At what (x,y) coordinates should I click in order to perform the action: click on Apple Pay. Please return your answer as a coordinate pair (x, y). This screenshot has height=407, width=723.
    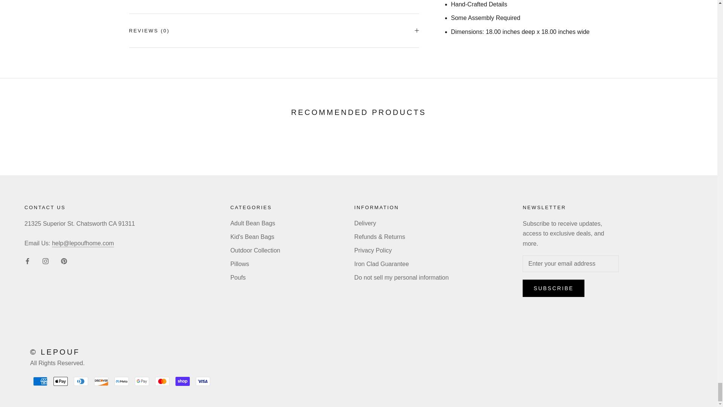
    Looking at the image, I should click on (61, 381).